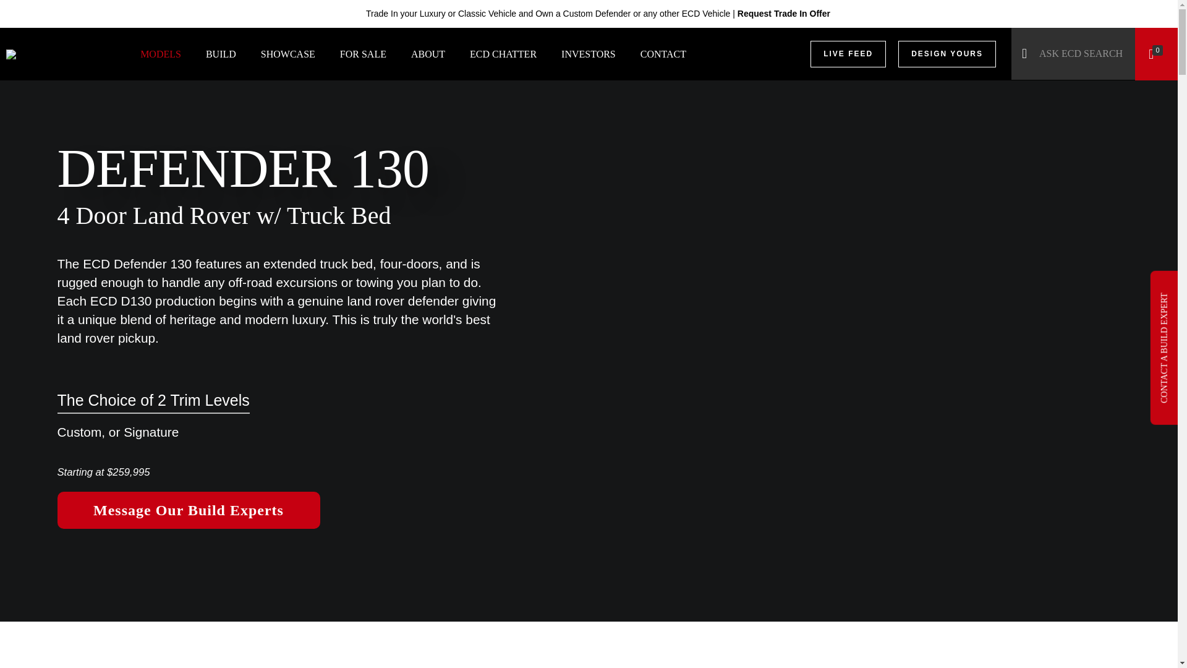 The height and width of the screenshot is (668, 1187). Describe the element at coordinates (161, 54) in the screenshot. I see `MODELS` at that location.